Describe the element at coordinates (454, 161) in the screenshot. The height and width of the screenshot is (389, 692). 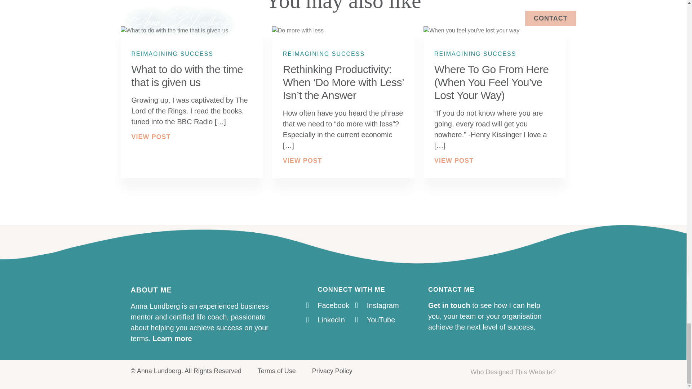
I see `VIEW POST` at that location.